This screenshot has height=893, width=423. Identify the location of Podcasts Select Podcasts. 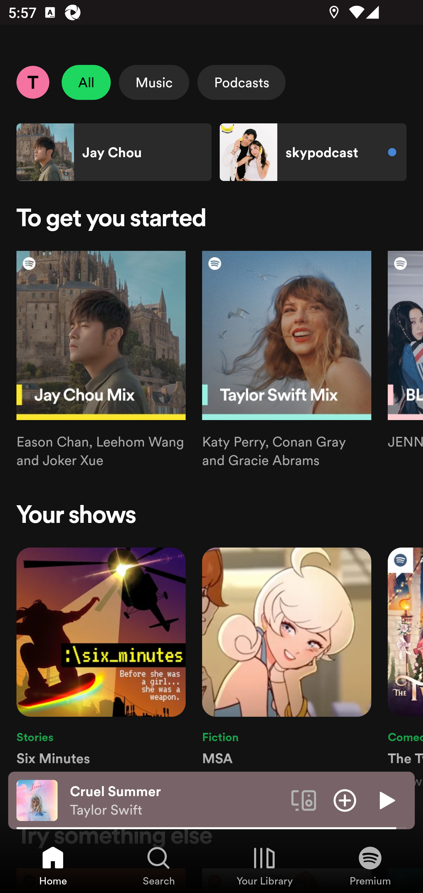
(241, 82).